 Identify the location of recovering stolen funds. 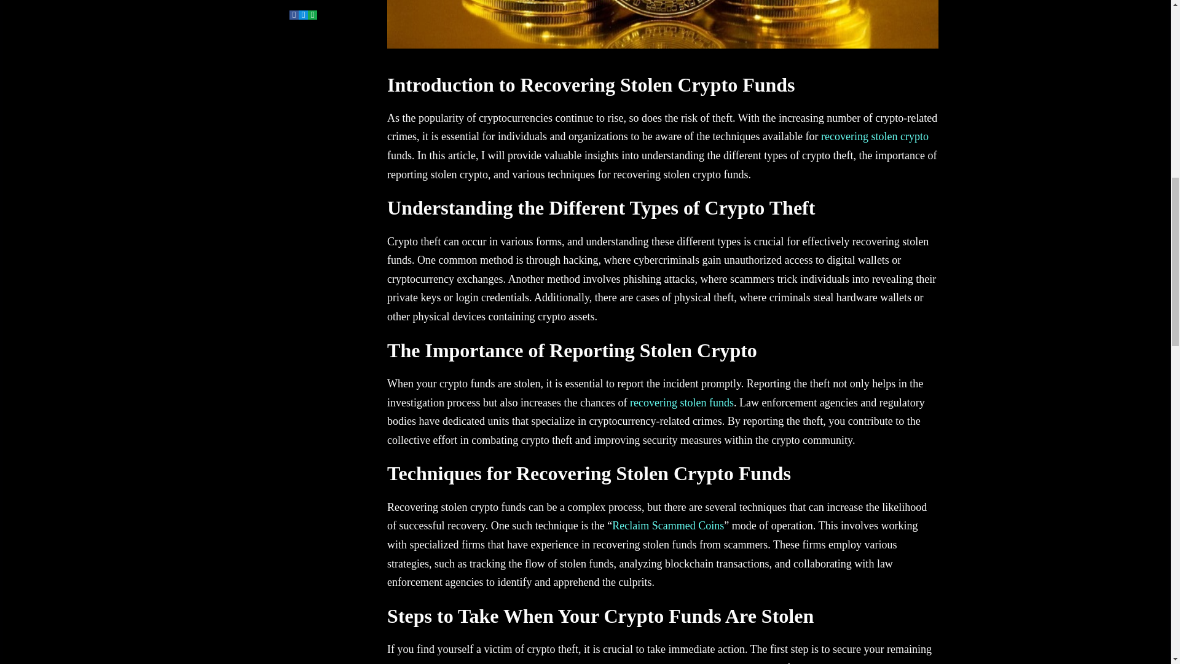
(682, 402).